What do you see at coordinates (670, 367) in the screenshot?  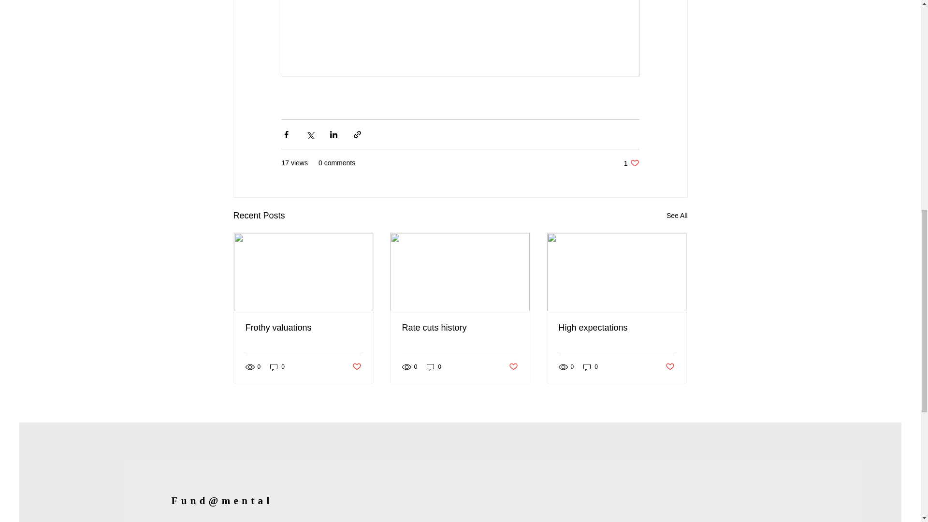 I see `Post not marked as liked` at bounding box center [670, 367].